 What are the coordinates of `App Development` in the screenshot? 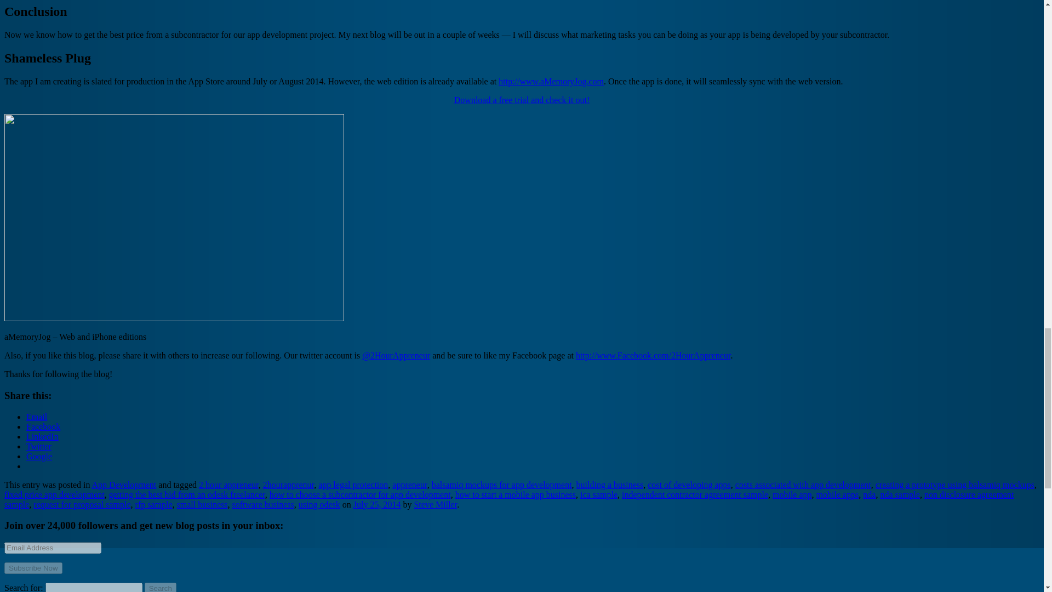 It's located at (124, 485).